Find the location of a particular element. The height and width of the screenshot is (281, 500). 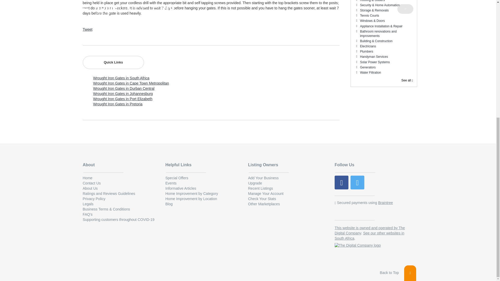

Visa is located at coordinates (344, 211).